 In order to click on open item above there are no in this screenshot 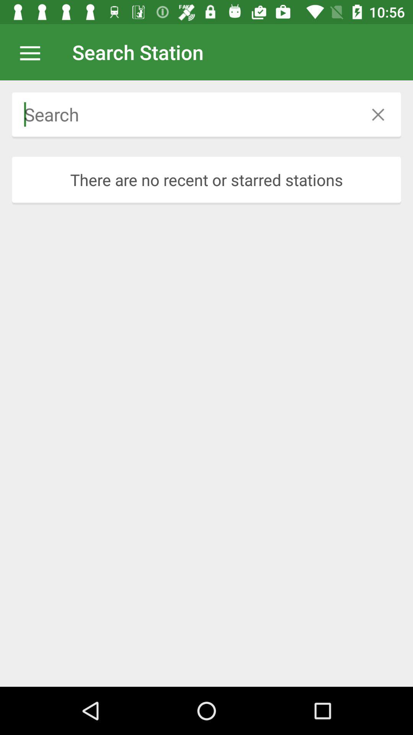, I will do `click(184, 114)`.